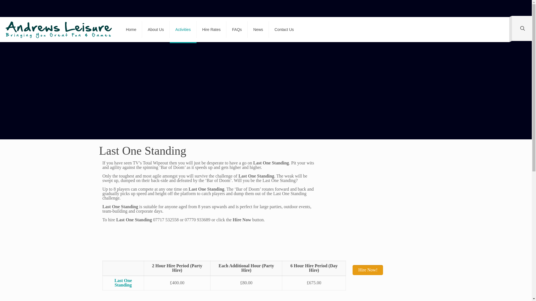  I want to click on Contact Us, so click(284, 30).